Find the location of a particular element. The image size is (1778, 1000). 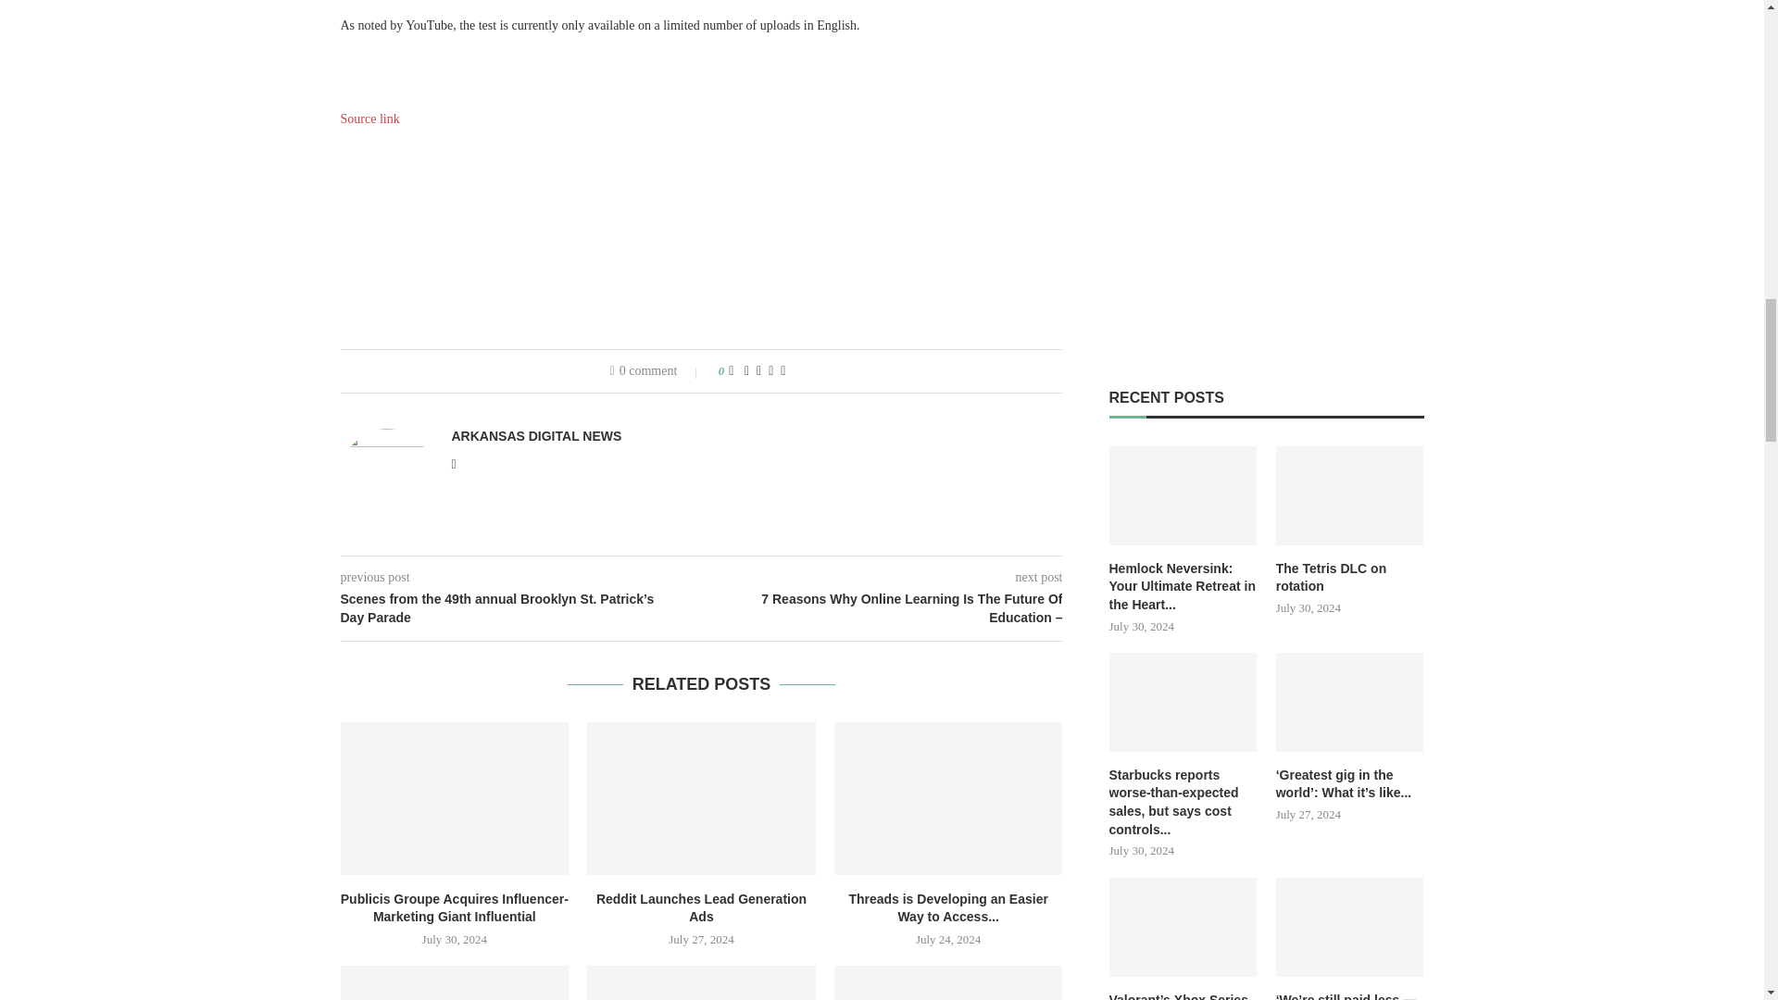

X Will Allow Users To Request a Community Note on Posts is located at coordinates (455, 983).